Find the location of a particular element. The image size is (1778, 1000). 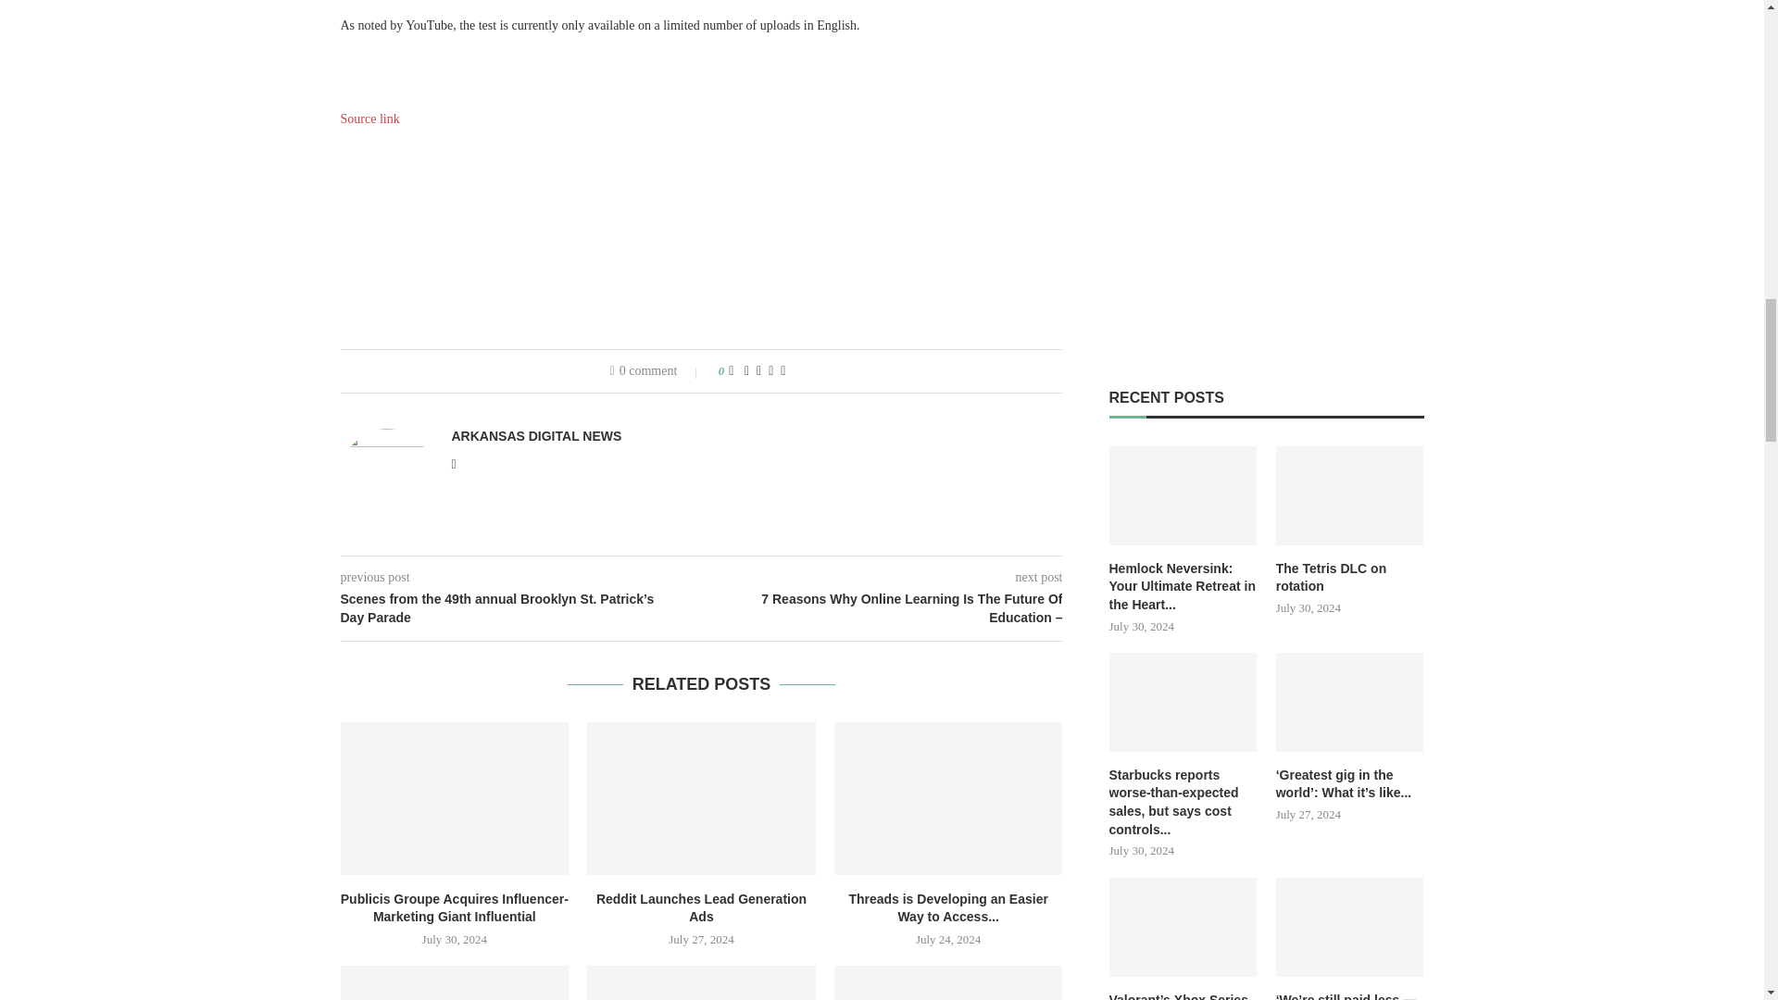

X Will Allow Users To Request a Community Note on Posts is located at coordinates (455, 983).